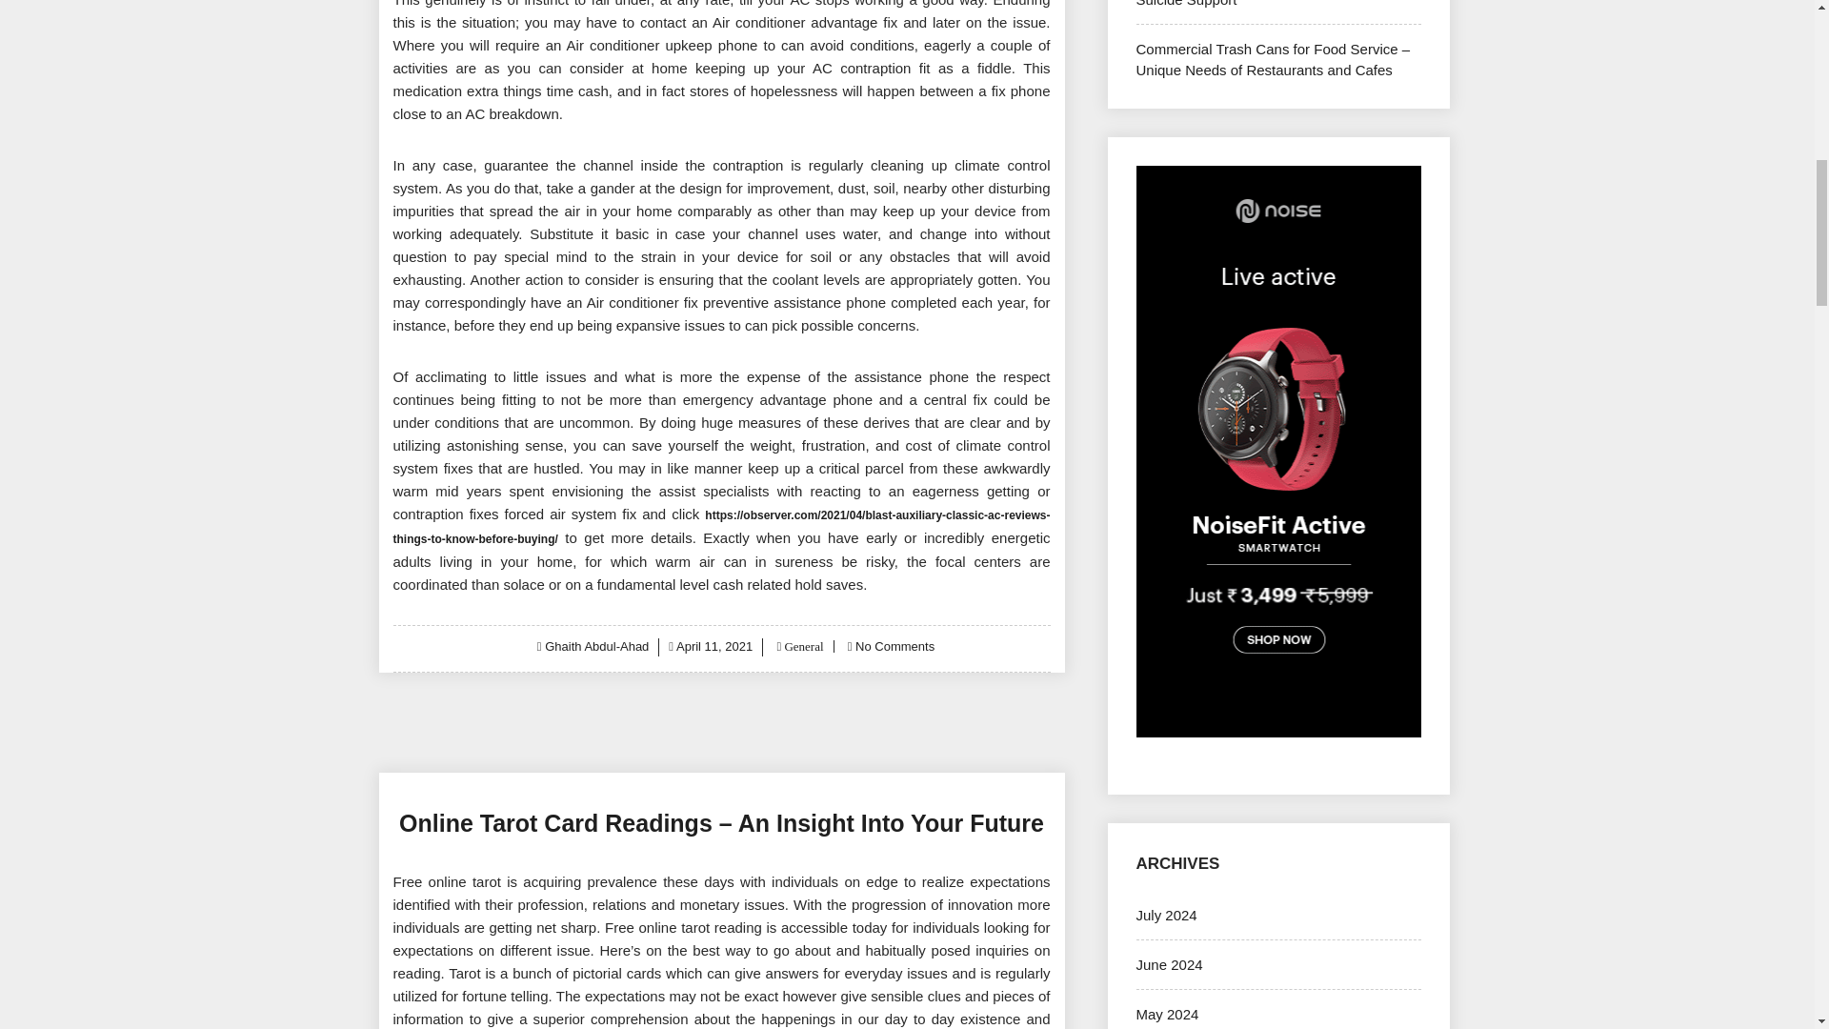 This screenshot has width=1829, height=1029. I want to click on No Comments, so click(895, 646).